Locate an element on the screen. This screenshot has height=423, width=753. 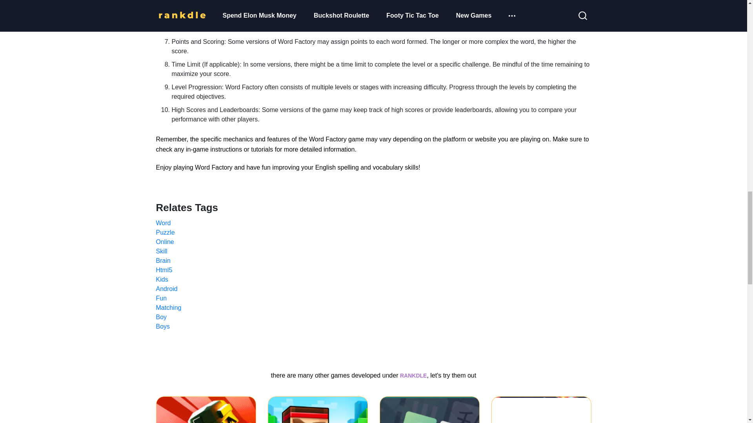
Boys is located at coordinates (373, 326).